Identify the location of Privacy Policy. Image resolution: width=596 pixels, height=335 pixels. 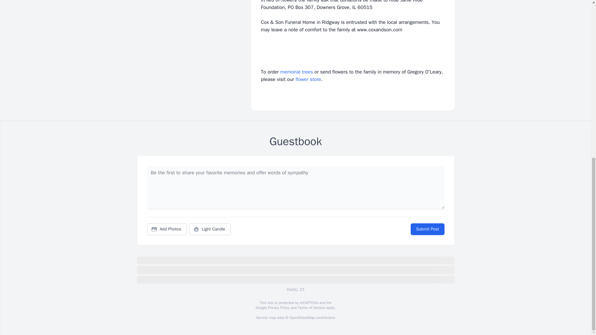
(278, 308).